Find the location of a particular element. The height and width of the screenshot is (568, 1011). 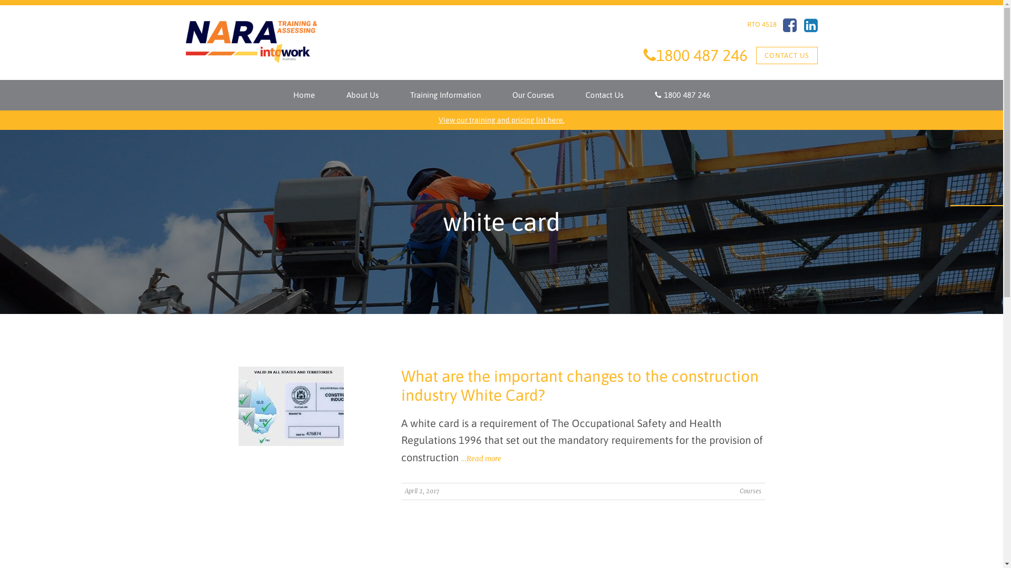

View our training and pricing list here. is located at coordinates (501, 120).